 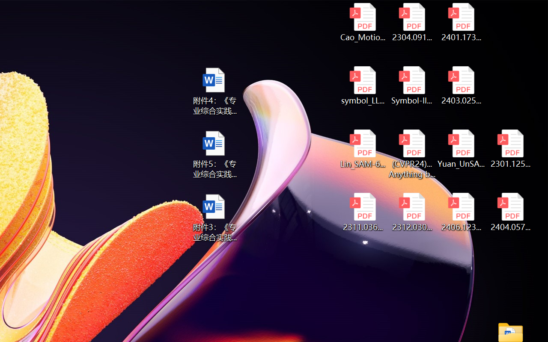 I want to click on symbol_LLM.pdf, so click(x=362, y=85).